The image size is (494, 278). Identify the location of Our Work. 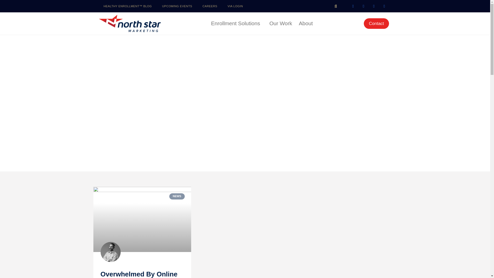
(281, 23).